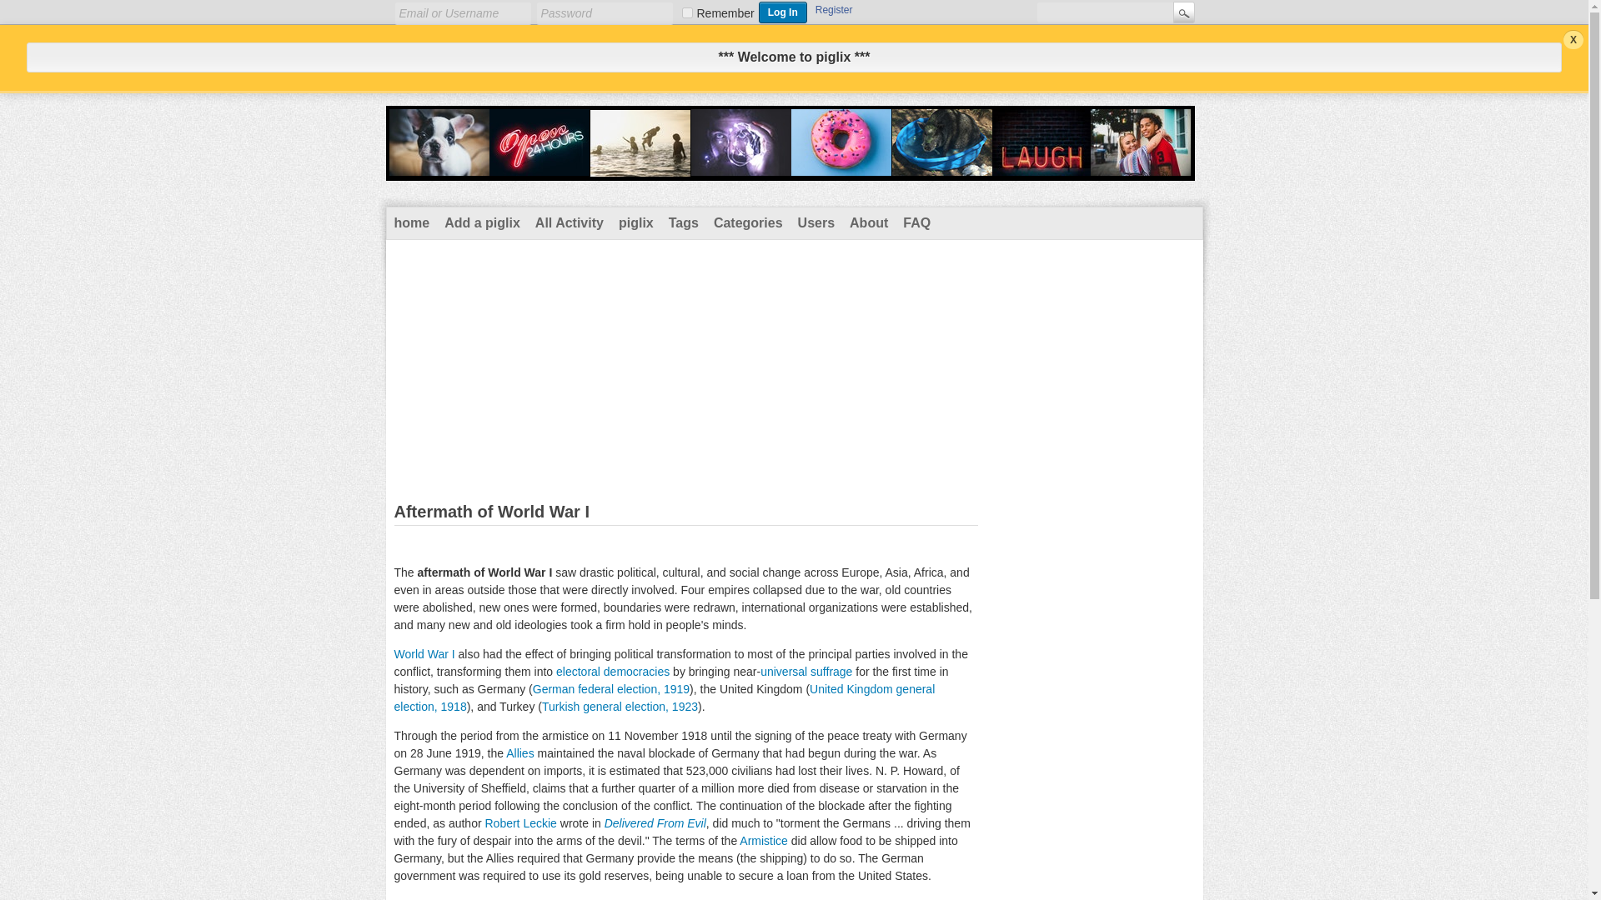  Describe the element at coordinates (412, 223) in the screenshot. I see `home` at that location.